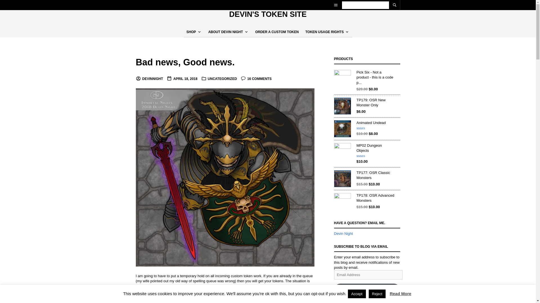 The height and width of the screenshot is (303, 540). I want to click on Permalink to Bad news, Good news., so click(185, 62).